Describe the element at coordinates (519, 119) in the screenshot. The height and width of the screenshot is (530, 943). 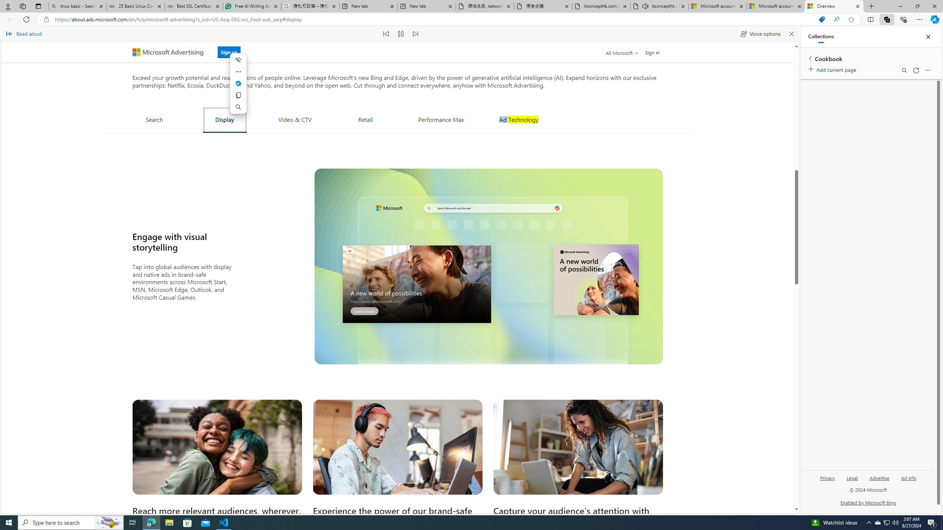
I see `Ad Technology` at that location.